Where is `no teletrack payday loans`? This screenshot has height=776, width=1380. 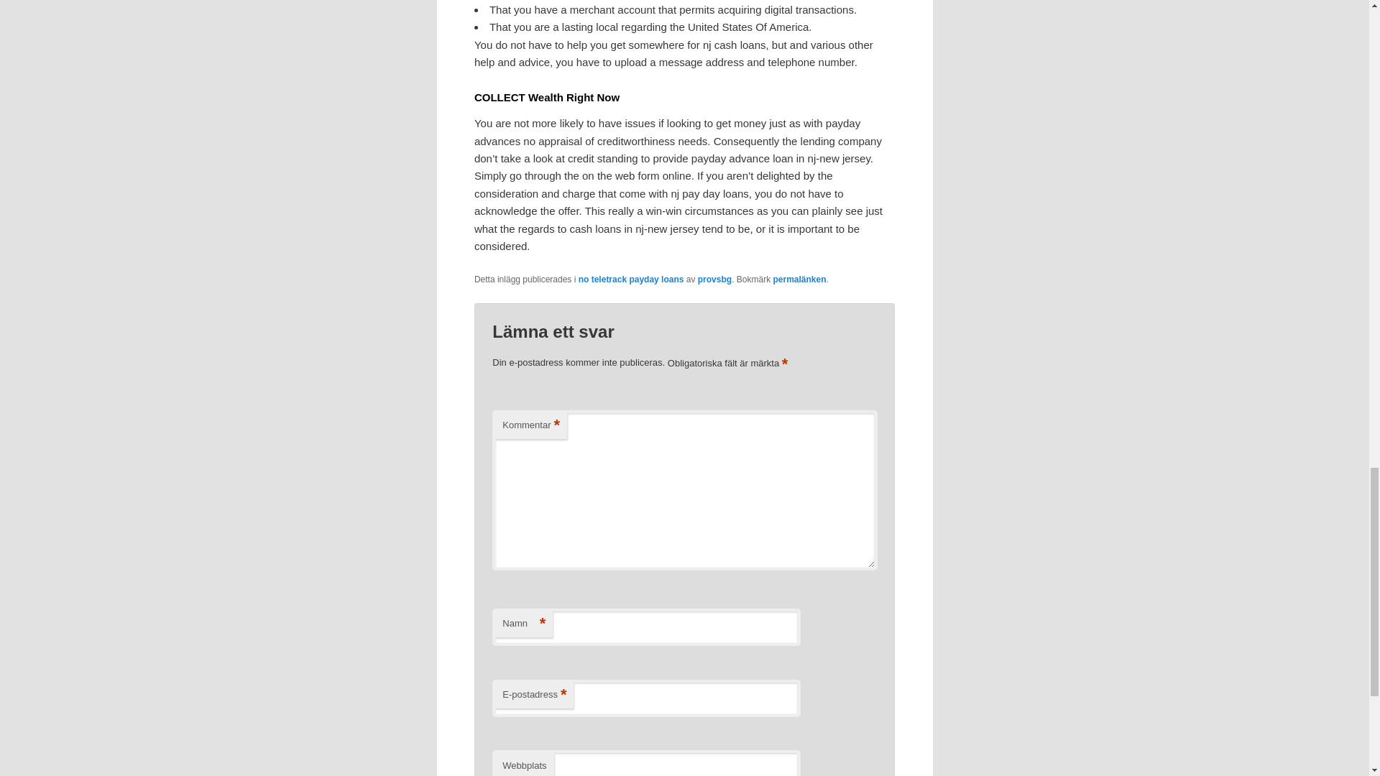 no teletrack payday loans is located at coordinates (631, 280).